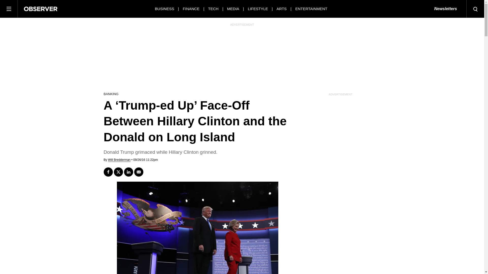 The width and height of the screenshot is (488, 274). I want to click on ARTS, so click(282, 9).